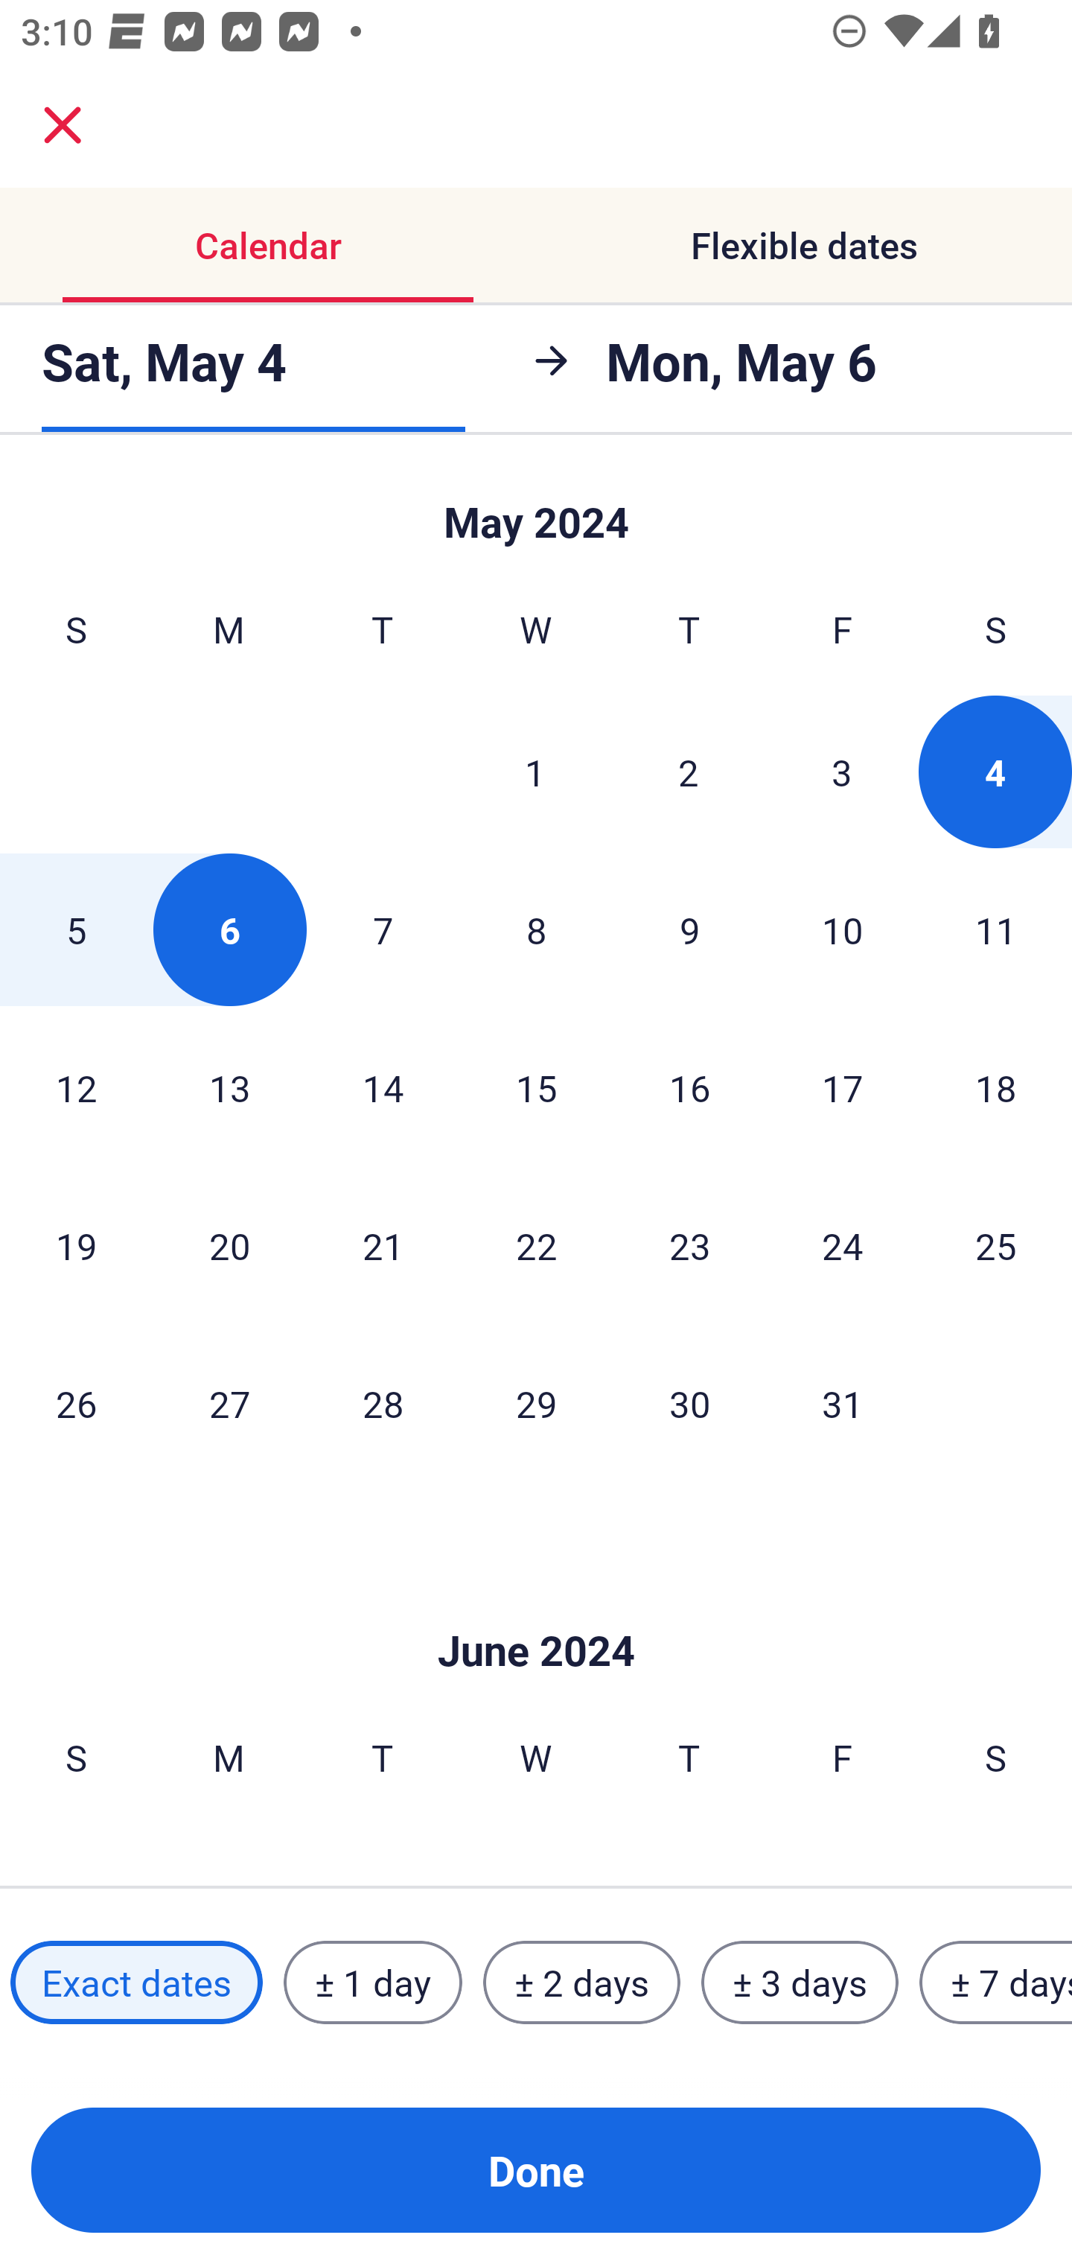 The image size is (1072, 2264). Describe the element at coordinates (689, 1245) in the screenshot. I see `23 Thursday, May 23, 2024` at that location.